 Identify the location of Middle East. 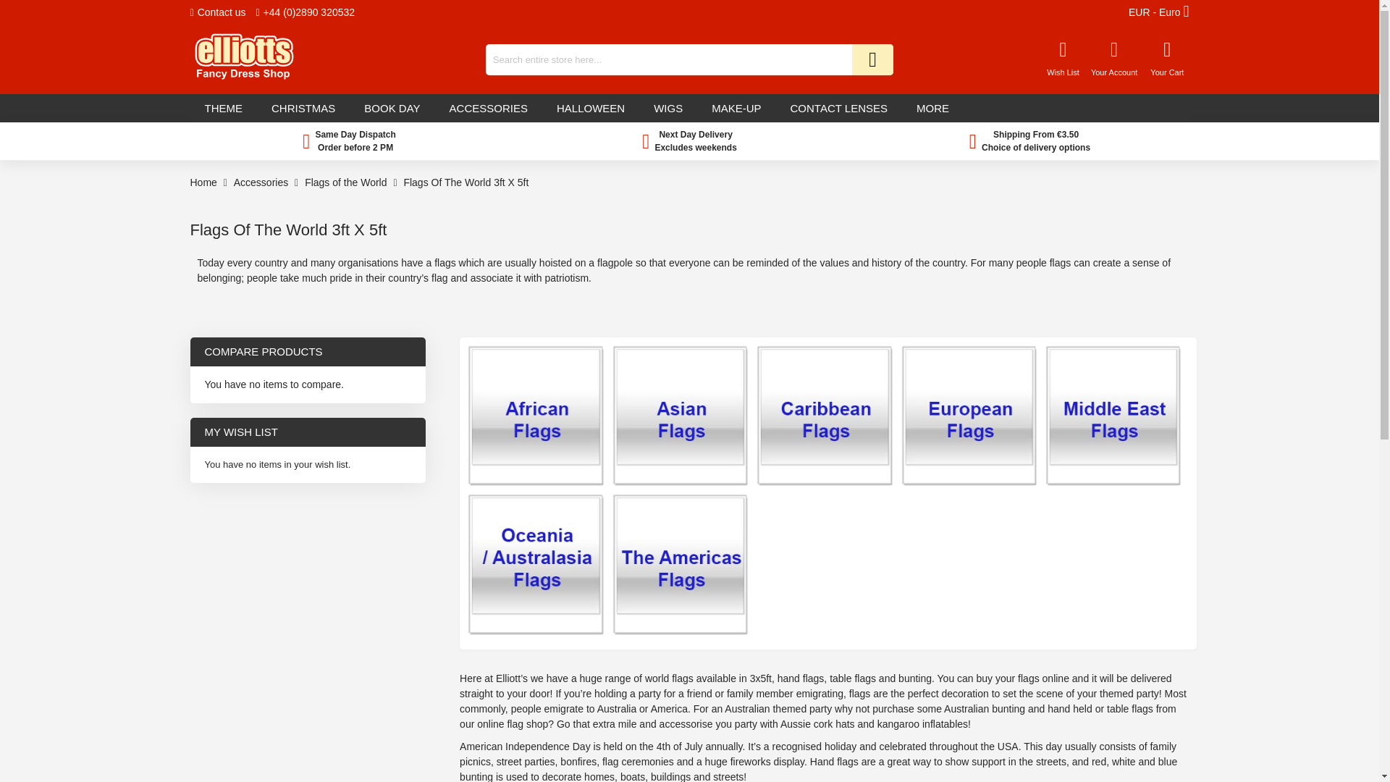
(1113, 550).